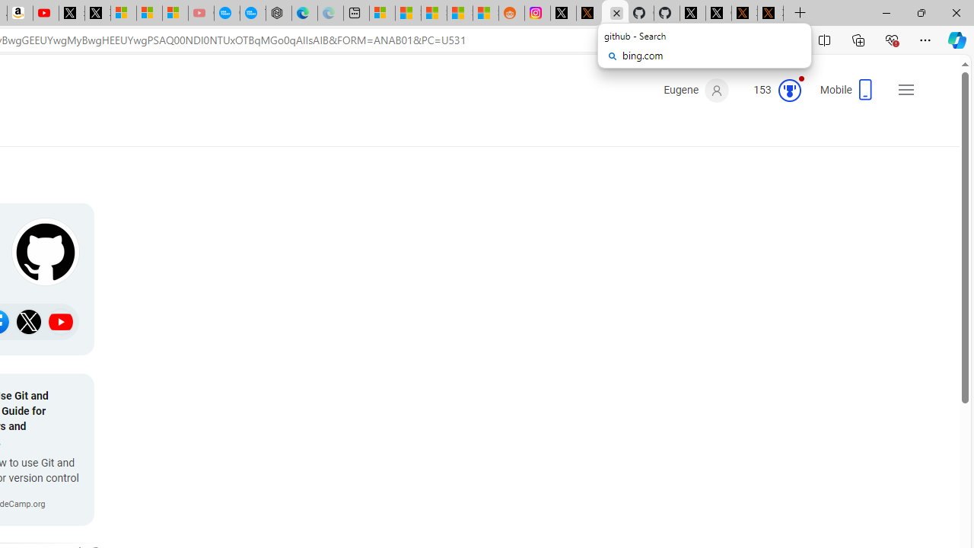 This screenshot has height=548, width=974. What do you see at coordinates (279, 14) in the screenshot?
I see `Nordace - Nordace has arrived Hong Kong` at bounding box center [279, 14].